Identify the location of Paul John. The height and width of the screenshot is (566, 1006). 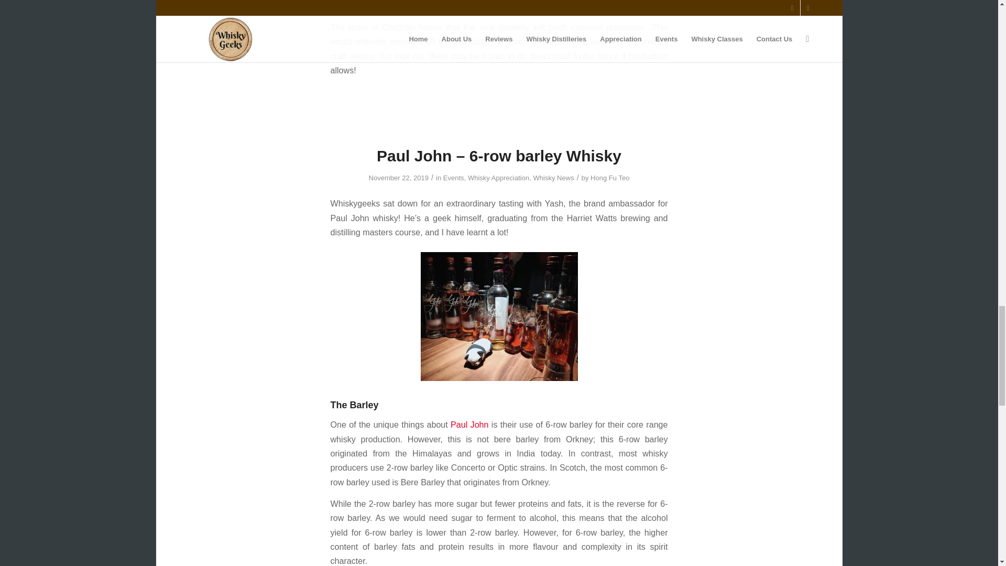
(471, 424).